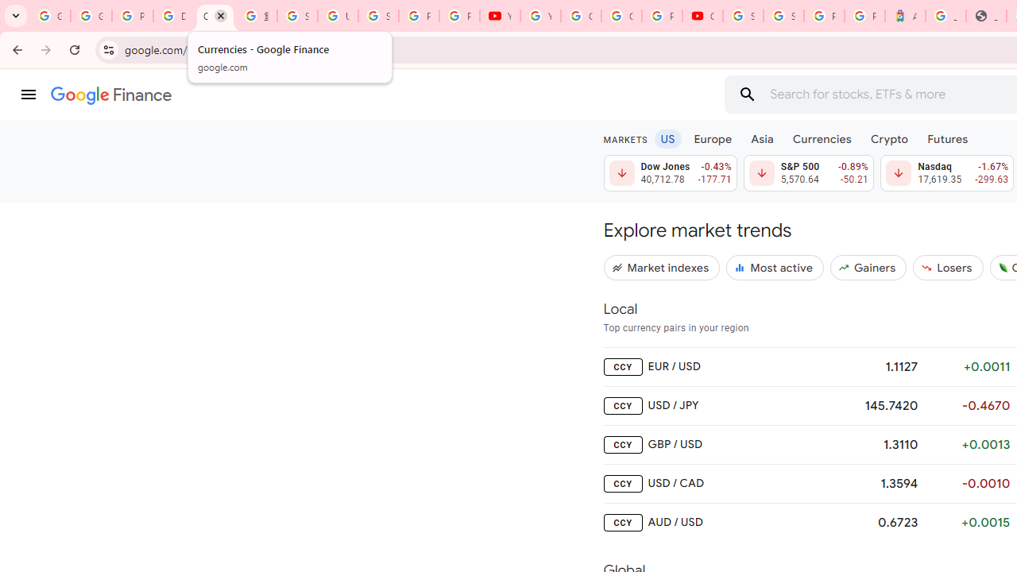 The width and height of the screenshot is (1017, 572). What do you see at coordinates (947, 138) in the screenshot?
I see `Futures` at bounding box center [947, 138].